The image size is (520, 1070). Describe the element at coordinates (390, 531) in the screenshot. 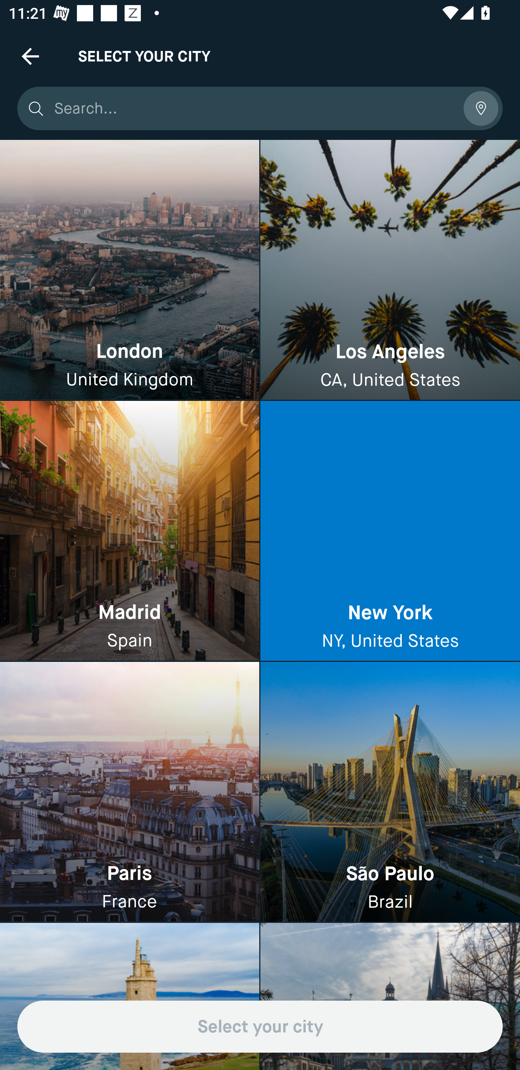

I see `New York NY, United States` at that location.